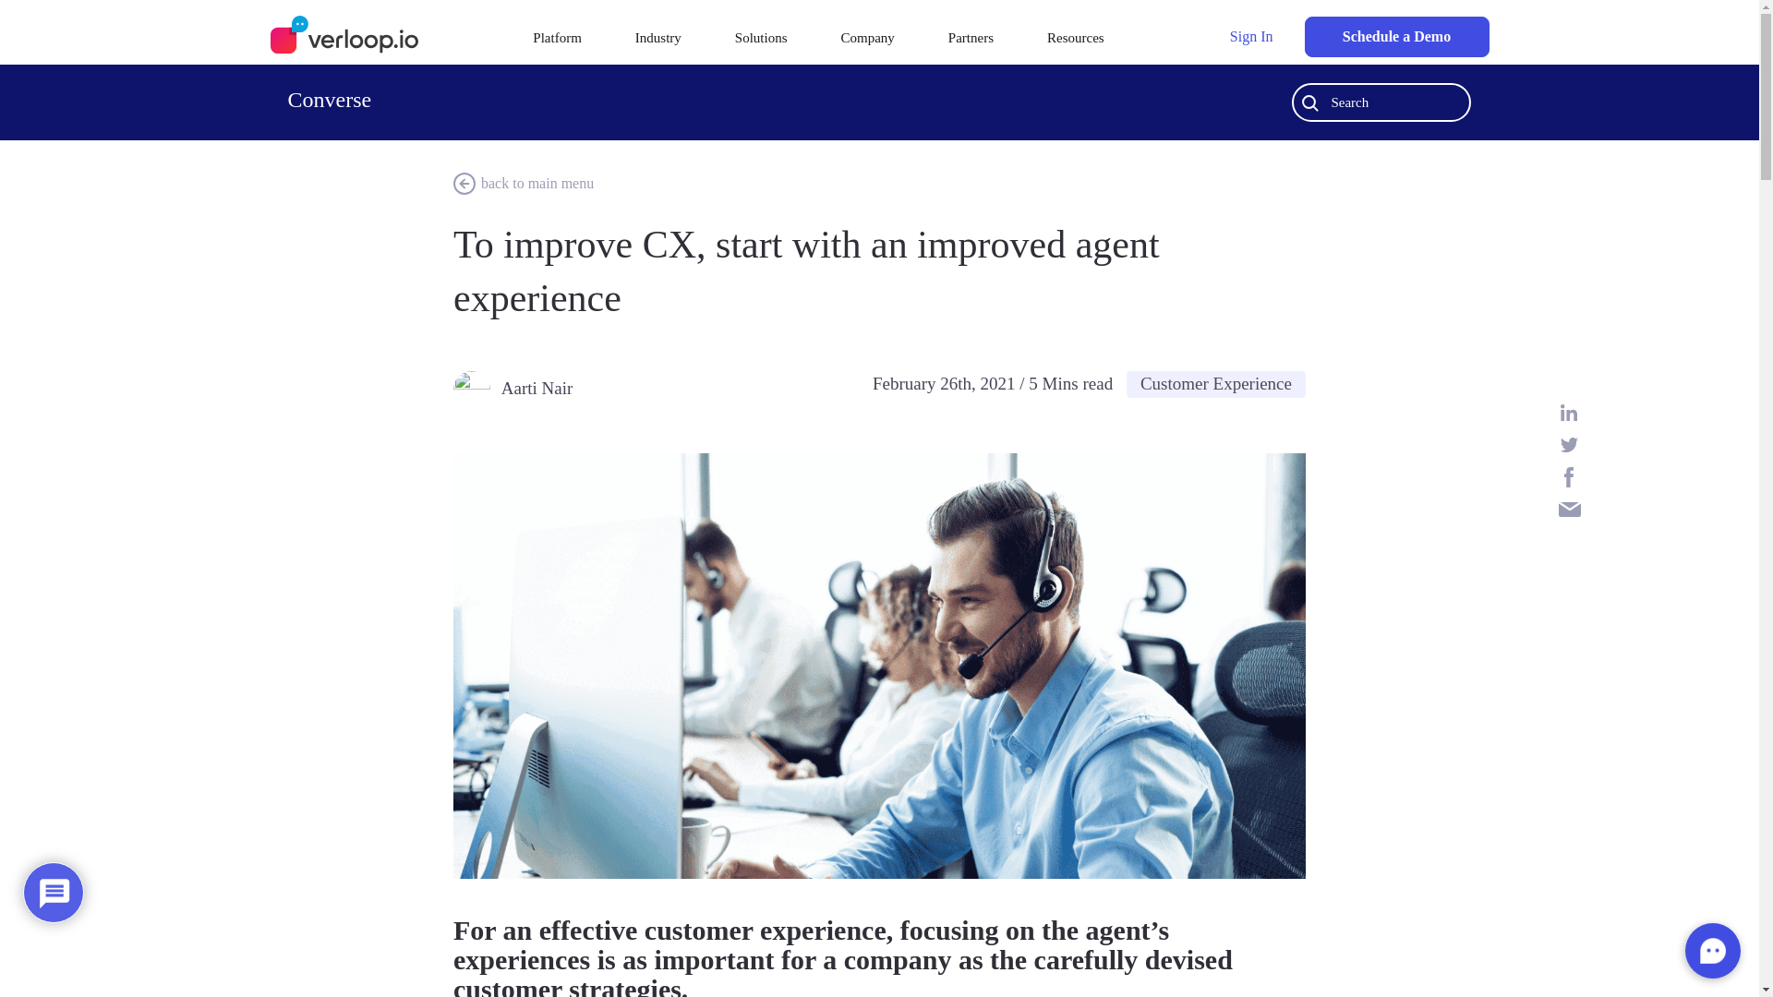  What do you see at coordinates (971, 38) in the screenshot?
I see `Partners` at bounding box center [971, 38].